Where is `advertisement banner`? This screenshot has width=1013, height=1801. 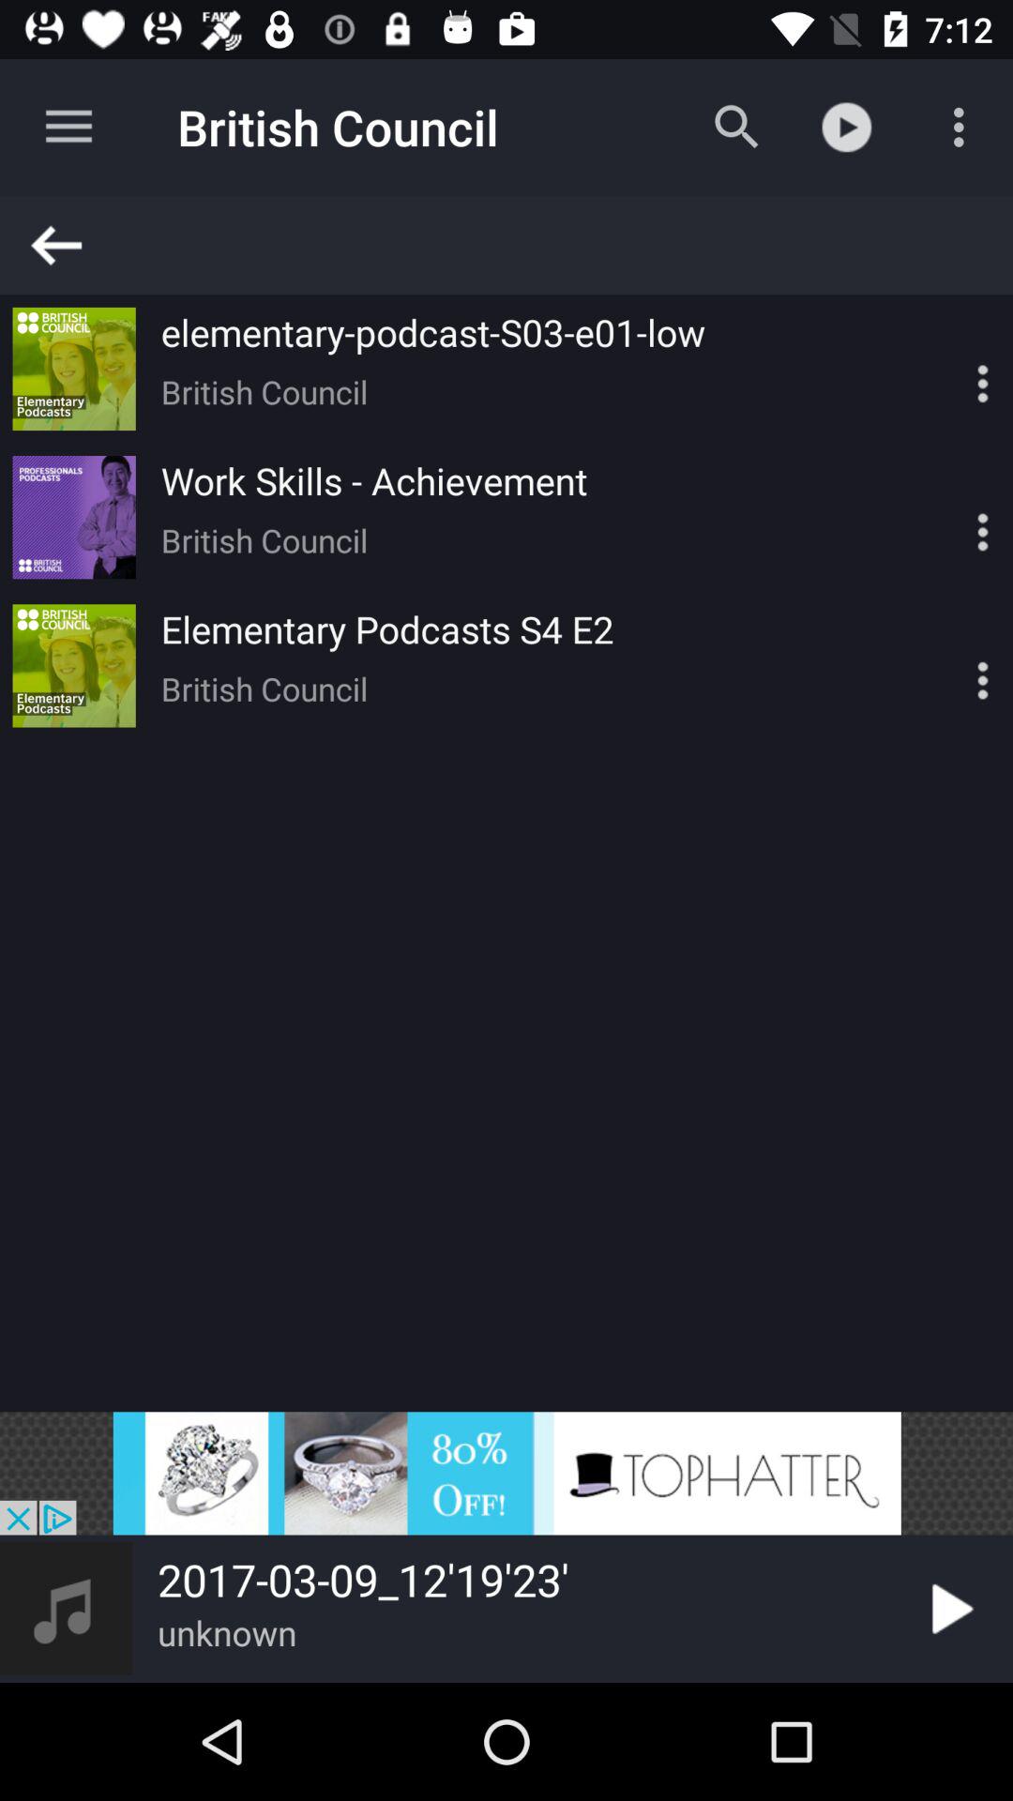
advertisement banner is located at coordinates (506, 1473).